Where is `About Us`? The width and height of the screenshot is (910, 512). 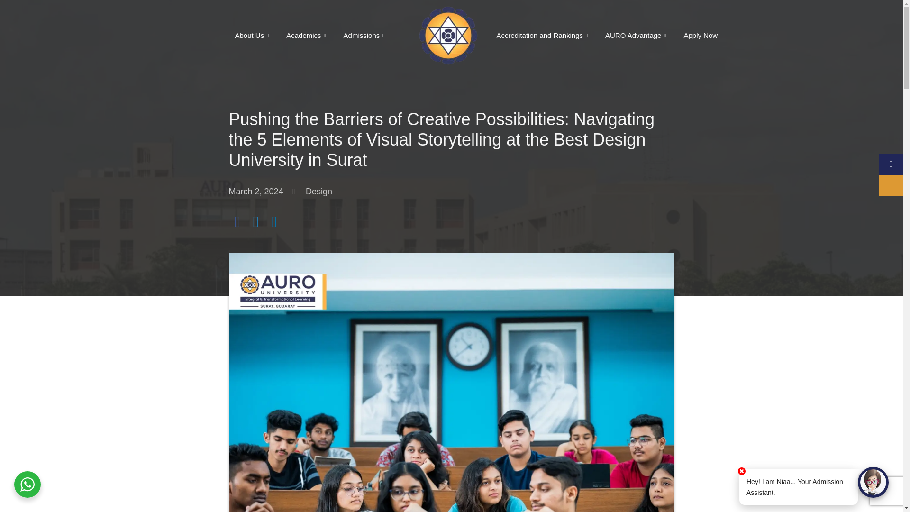
About Us is located at coordinates (253, 35).